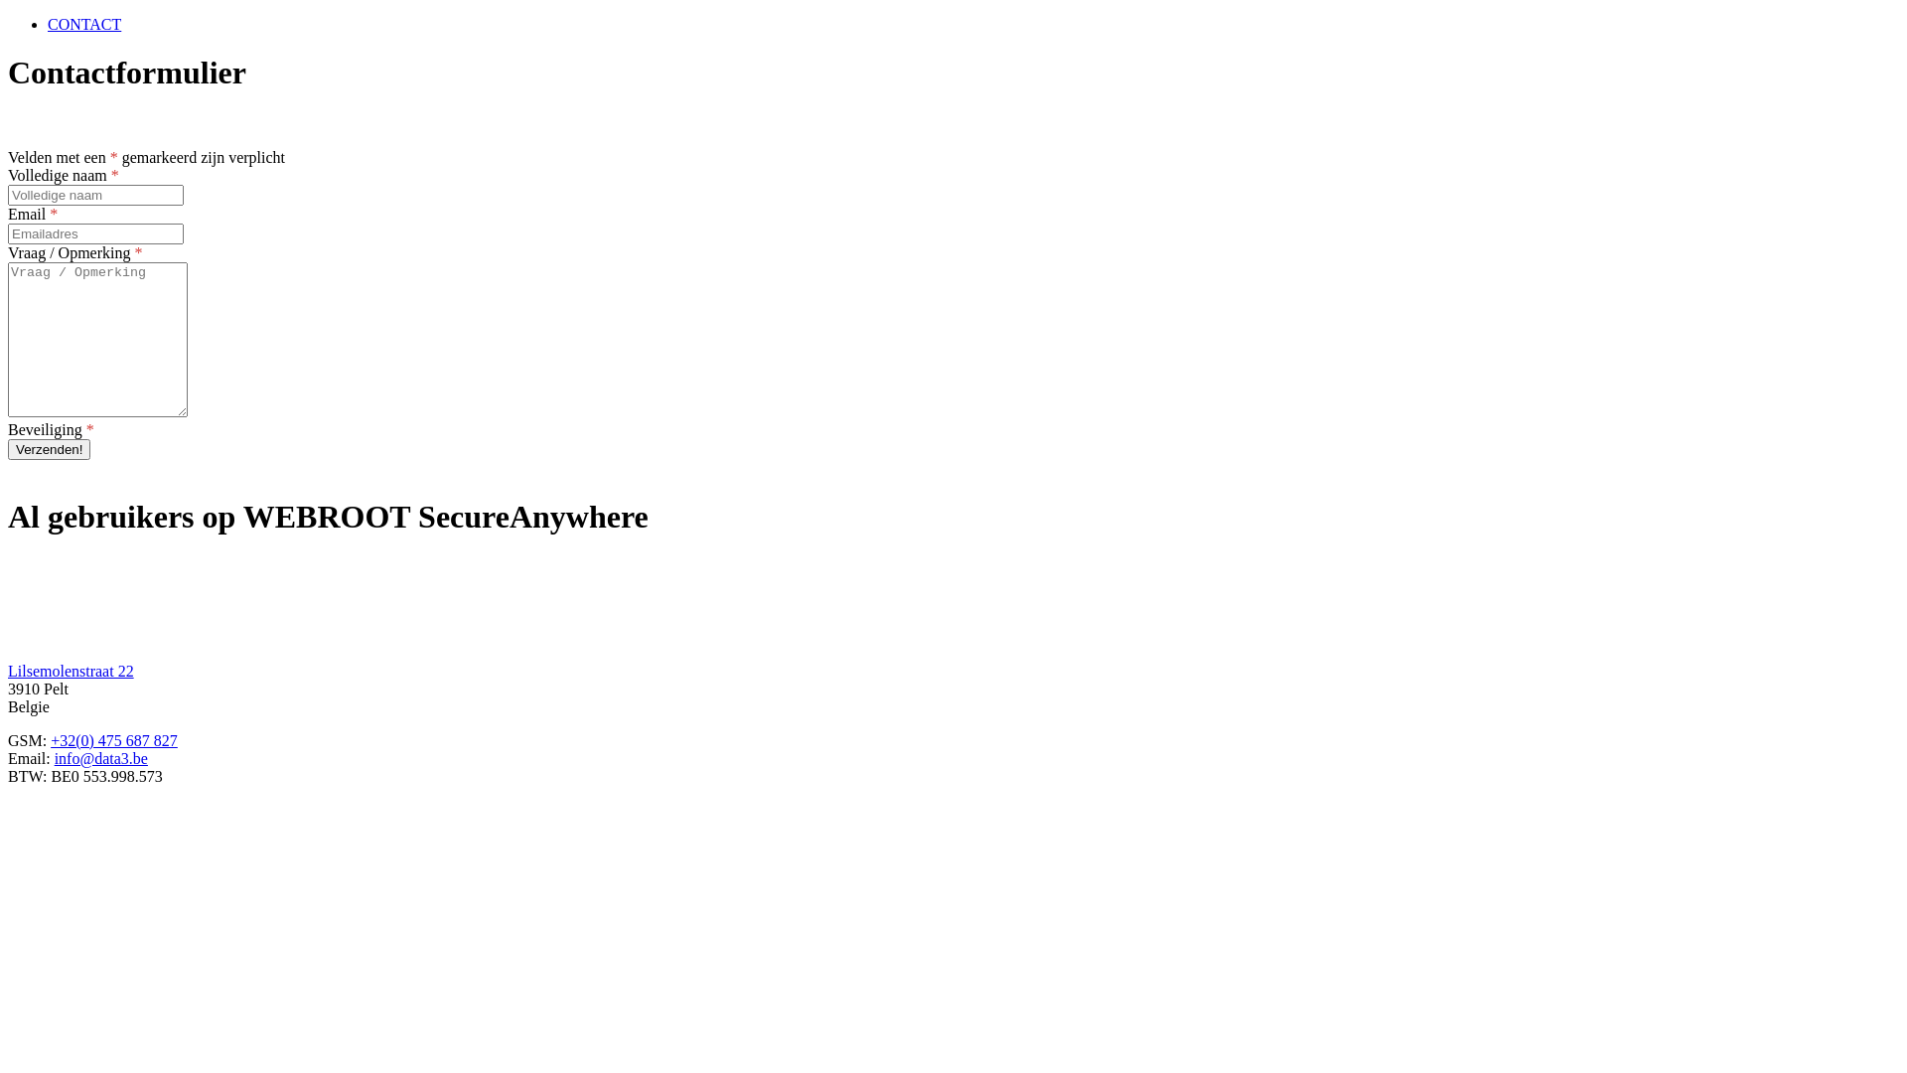 The width and height of the screenshot is (1907, 1073). I want to click on CONTACT, so click(84, 24).